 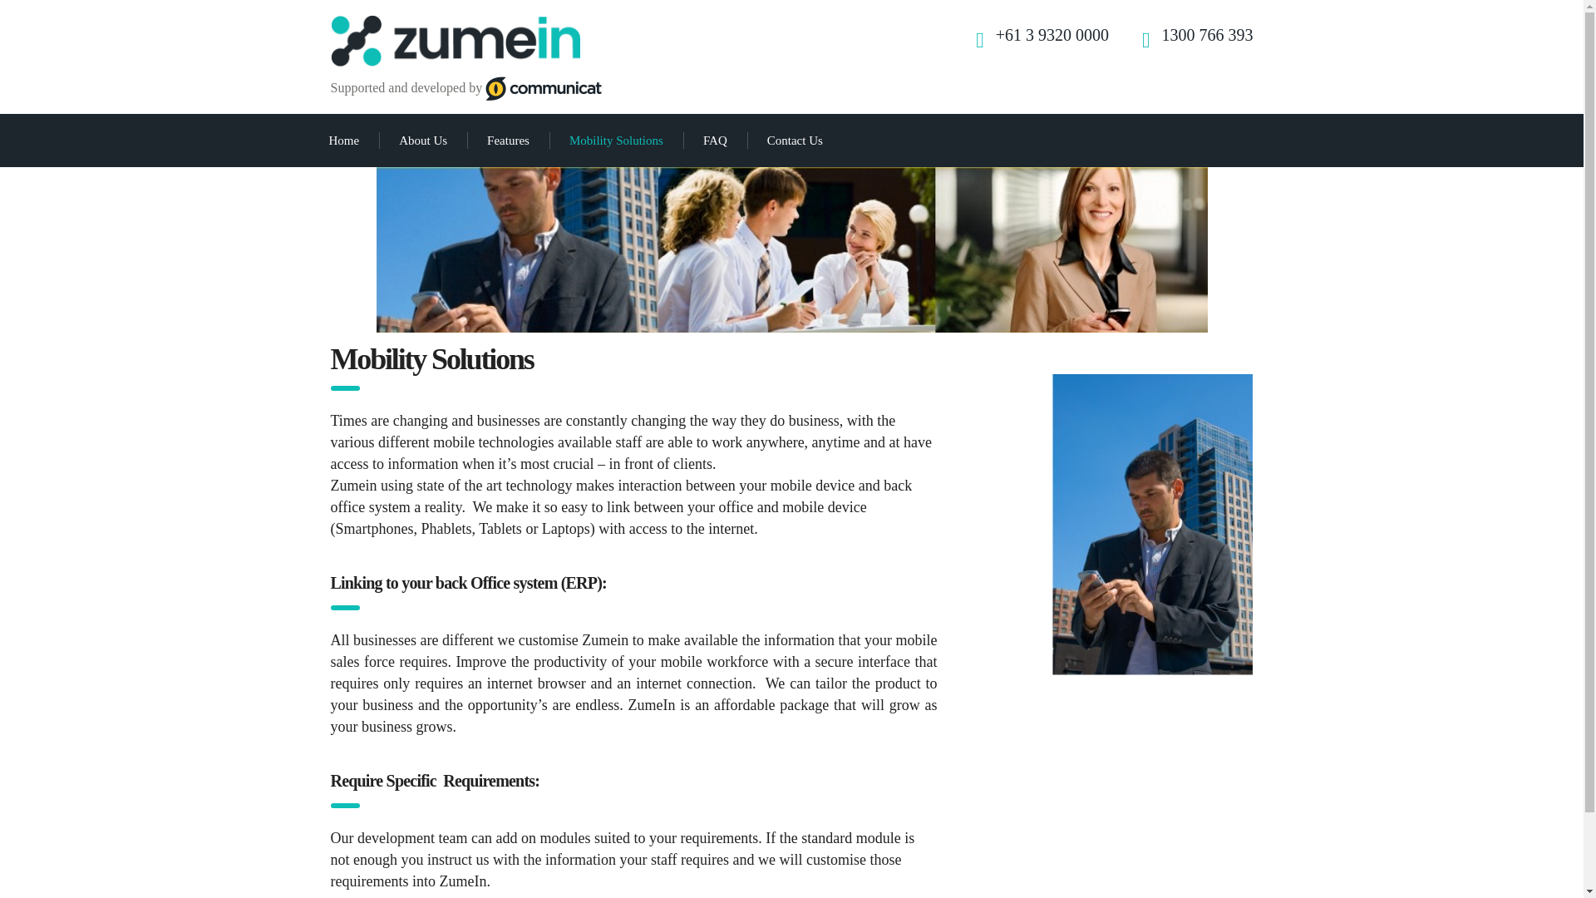 I want to click on About Us, so click(x=423, y=140).